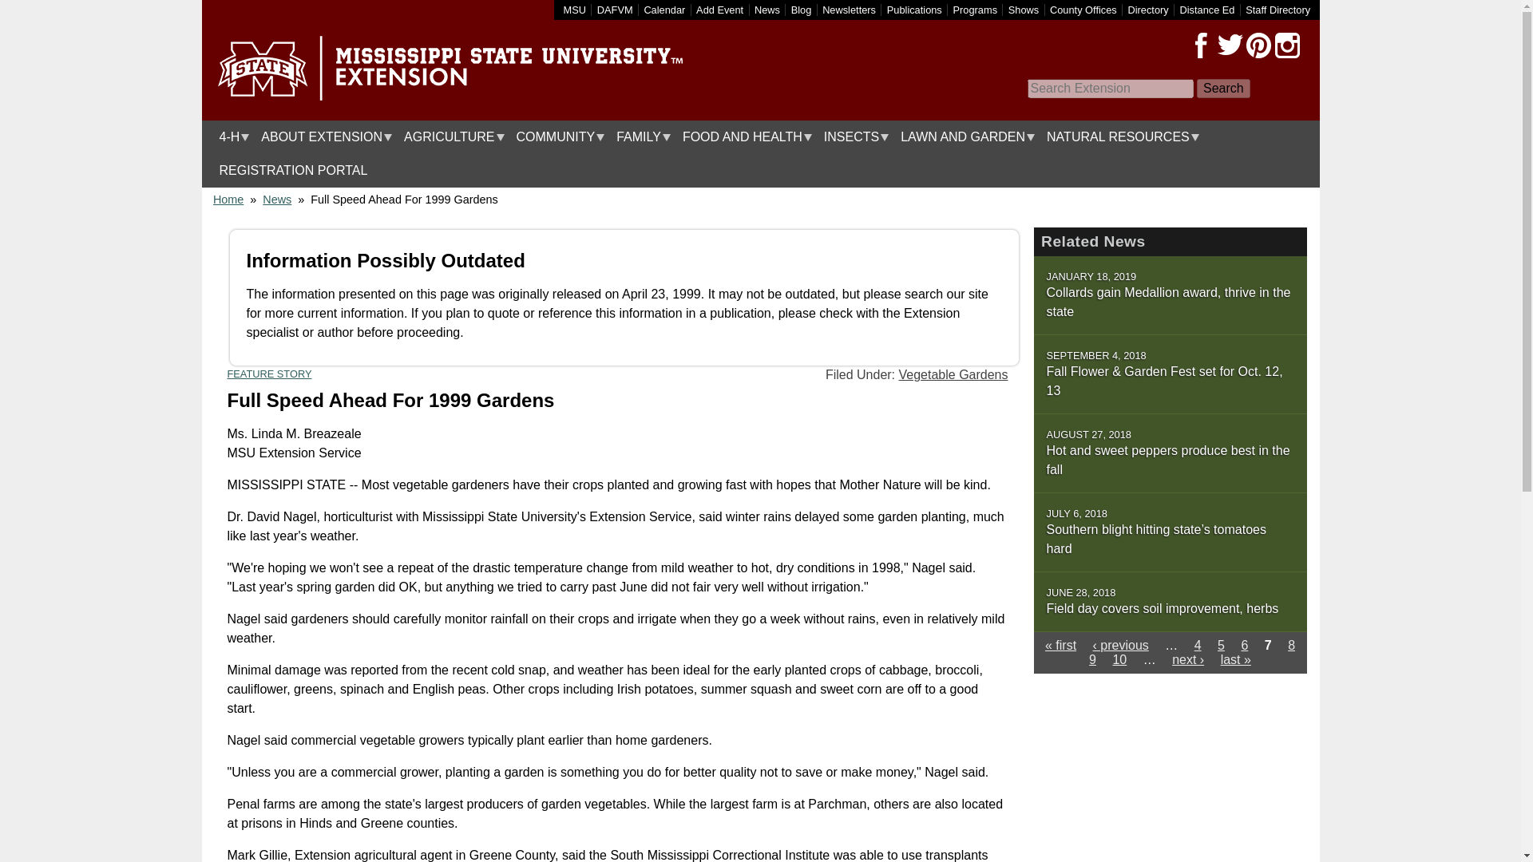 This screenshot has width=1533, height=862. What do you see at coordinates (664, 10) in the screenshot?
I see `Calendar` at bounding box center [664, 10].